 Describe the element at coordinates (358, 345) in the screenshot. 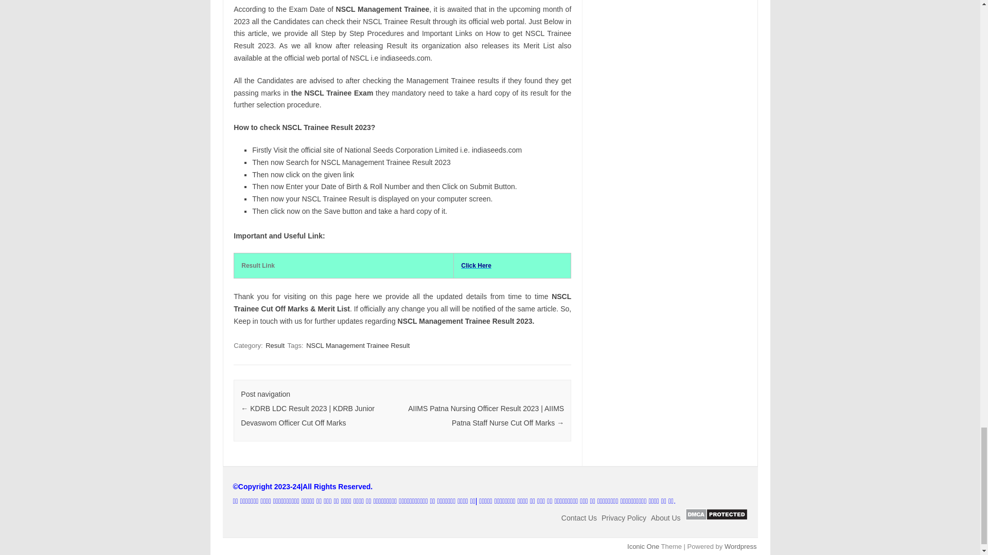

I see `NSCL Management Trainee Result` at that location.